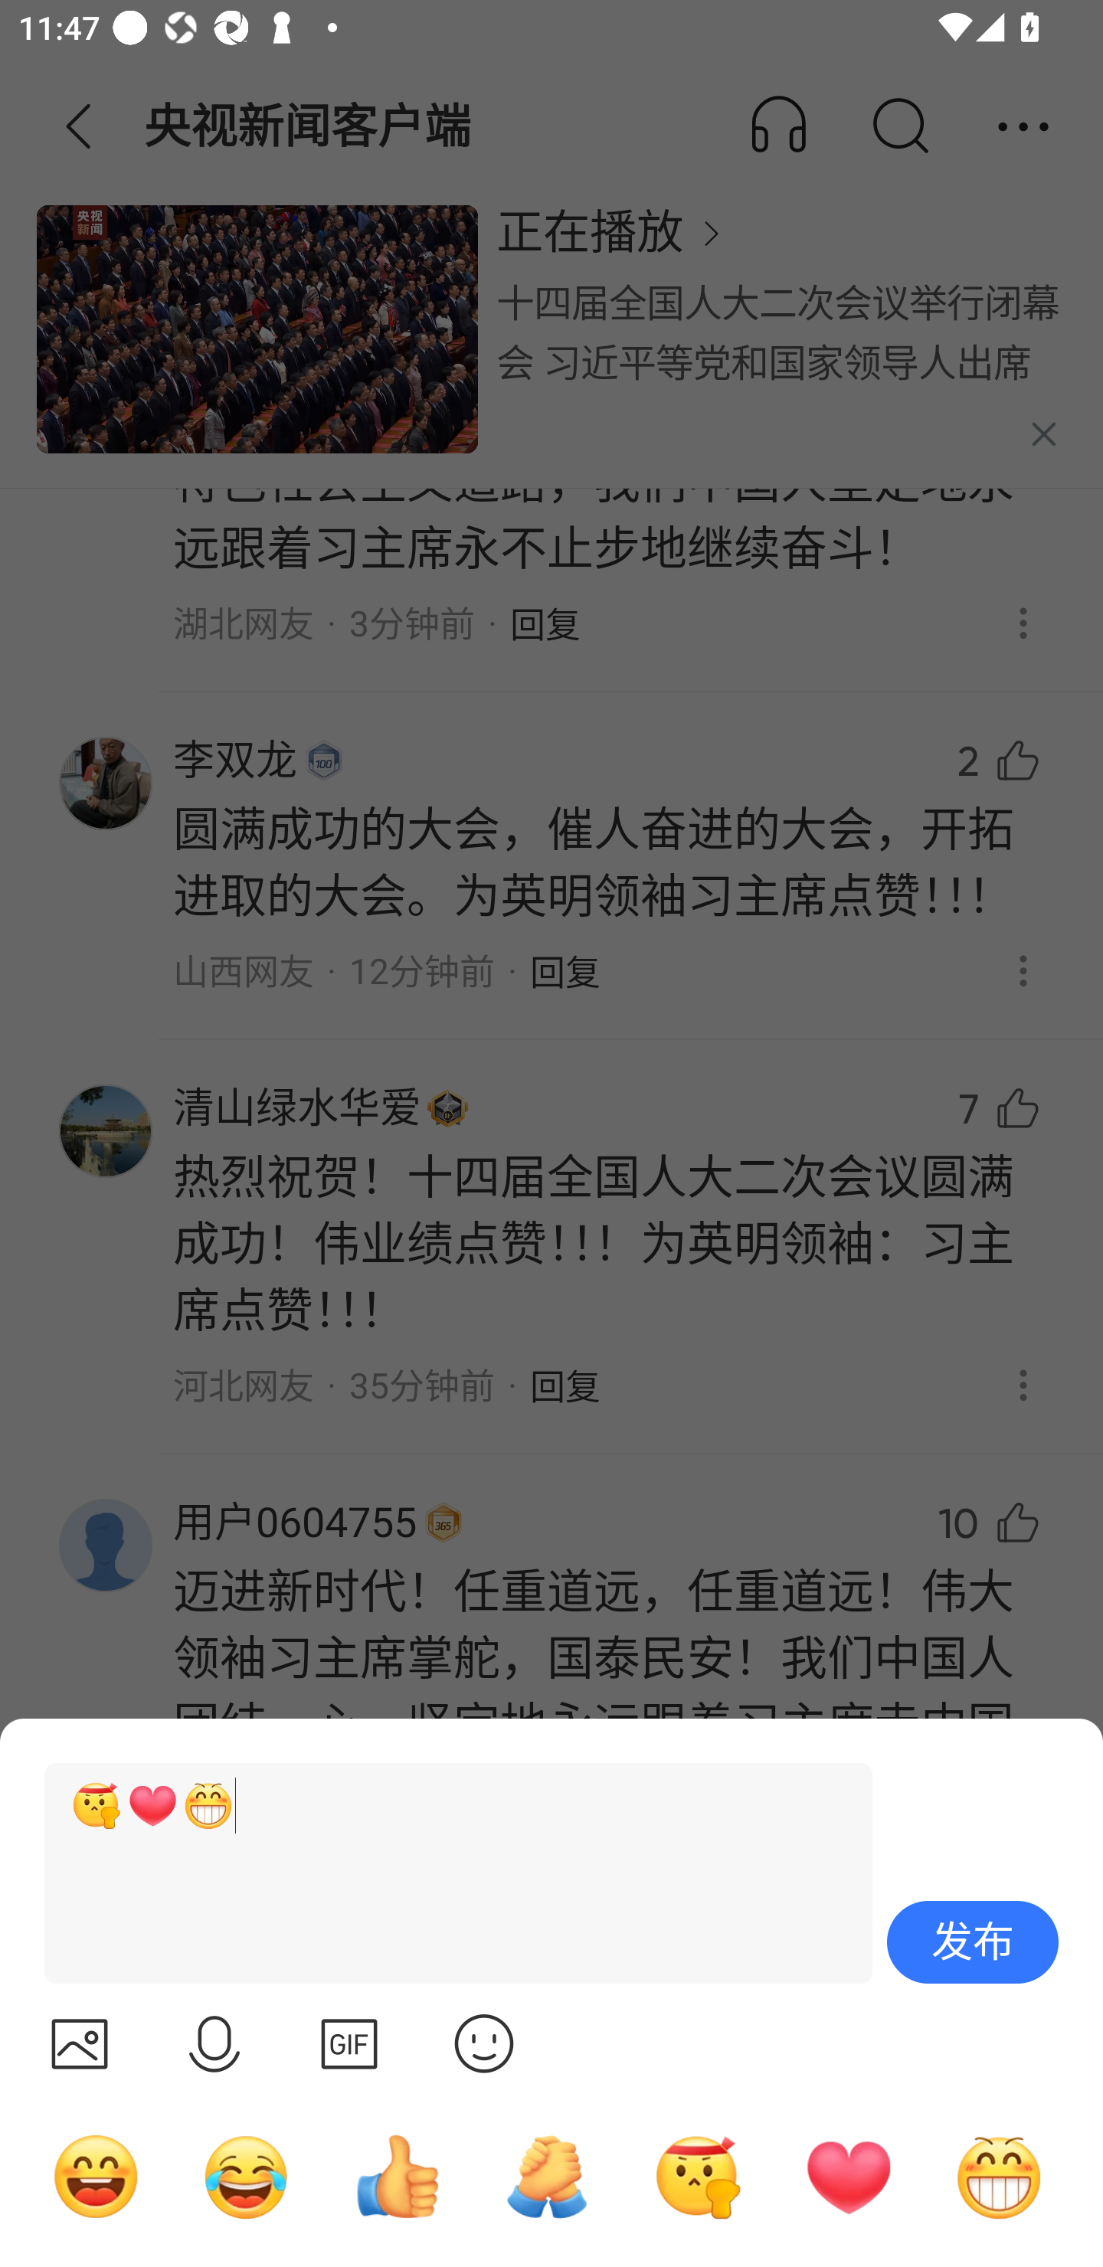 The height and width of the screenshot is (2267, 1103). I want to click on 哈哈, so click(96, 2176).